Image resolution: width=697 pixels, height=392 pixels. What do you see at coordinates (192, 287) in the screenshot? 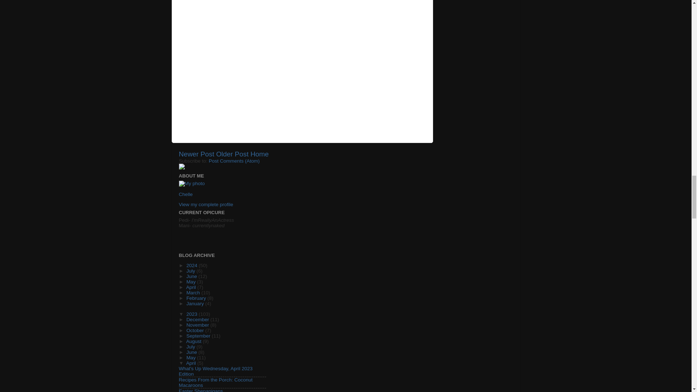
I see `April` at bounding box center [192, 287].